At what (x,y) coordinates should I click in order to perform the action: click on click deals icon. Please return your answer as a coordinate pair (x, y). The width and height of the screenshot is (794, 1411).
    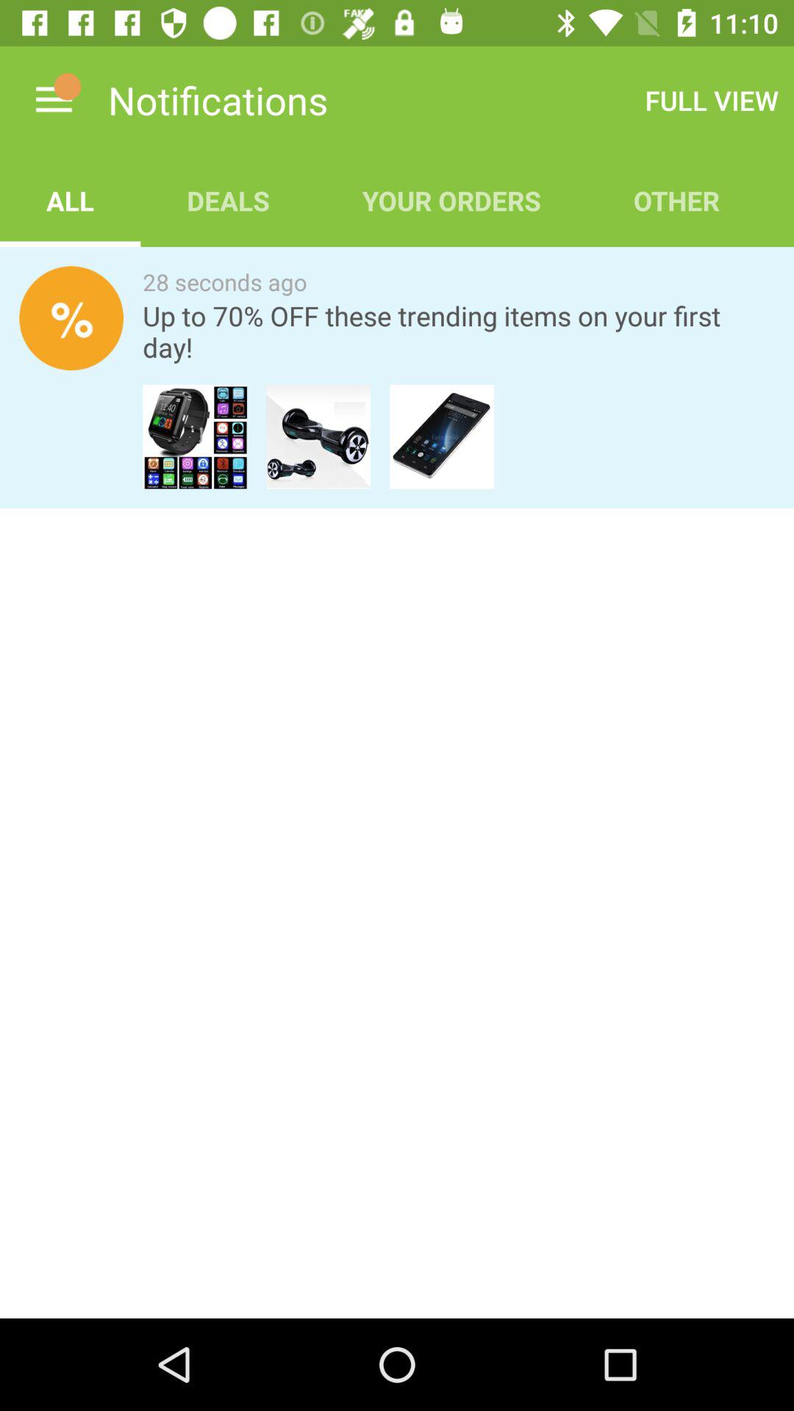
    Looking at the image, I should click on (228, 200).